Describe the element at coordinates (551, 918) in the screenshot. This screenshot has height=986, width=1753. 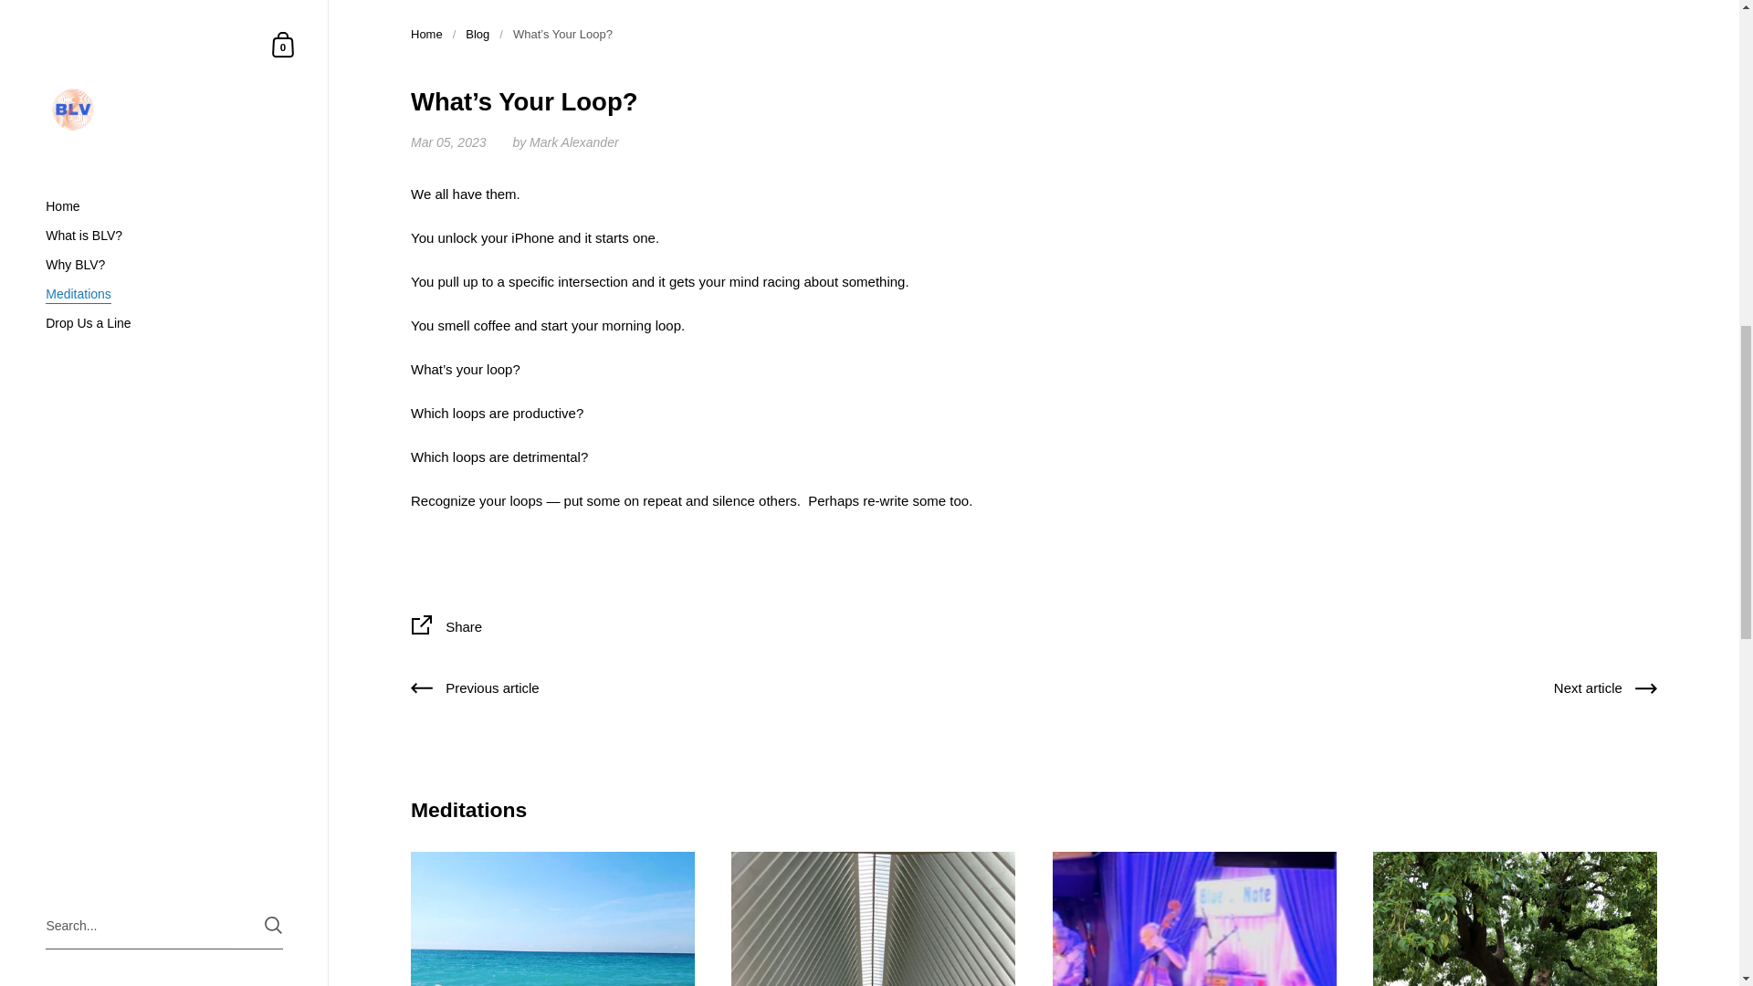
I see `A True Encounter` at that location.